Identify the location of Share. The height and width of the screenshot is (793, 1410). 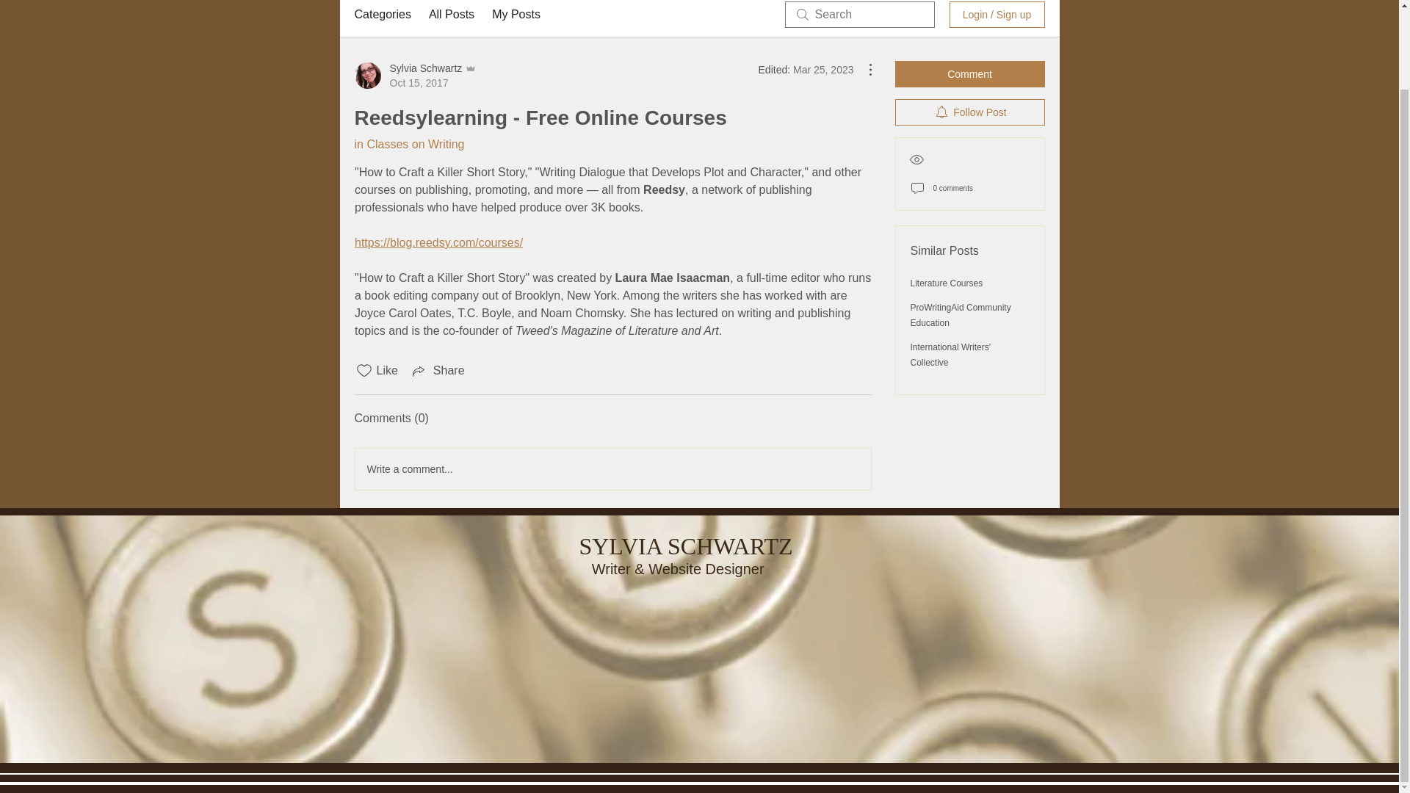
(438, 370).